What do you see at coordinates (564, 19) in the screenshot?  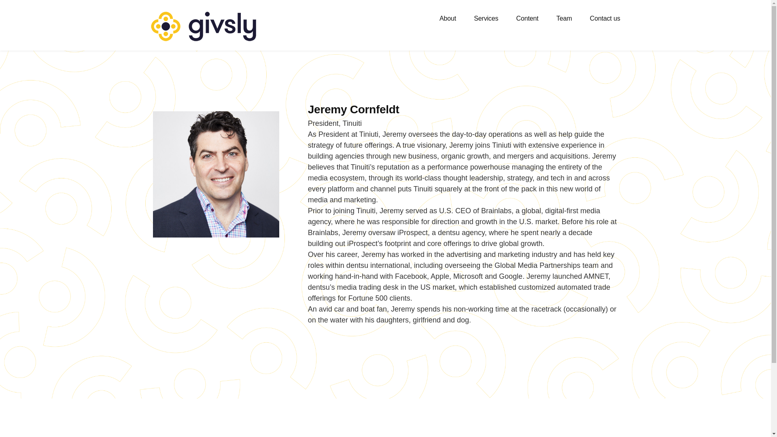 I see `Team` at bounding box center [564, 19].